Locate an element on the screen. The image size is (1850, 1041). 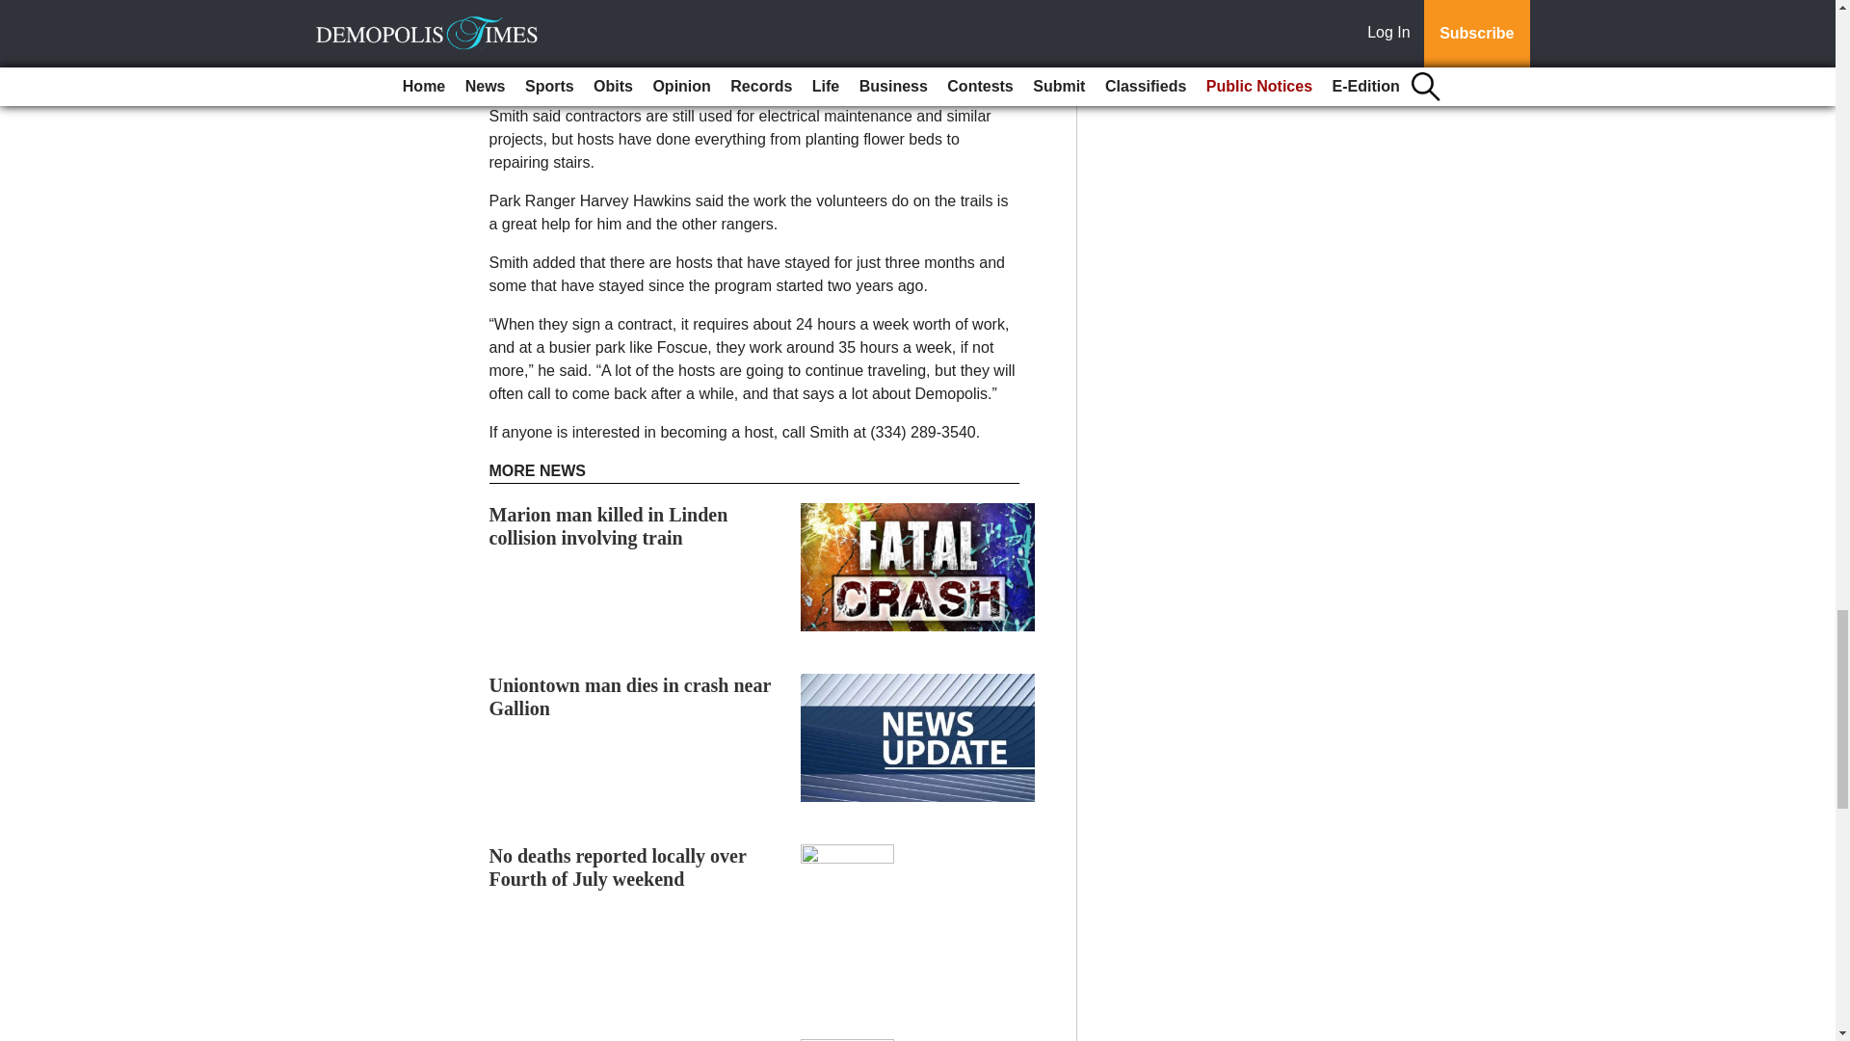
No deaths reported locally over Fourth of July weekend is located at coordinates (619, 867).